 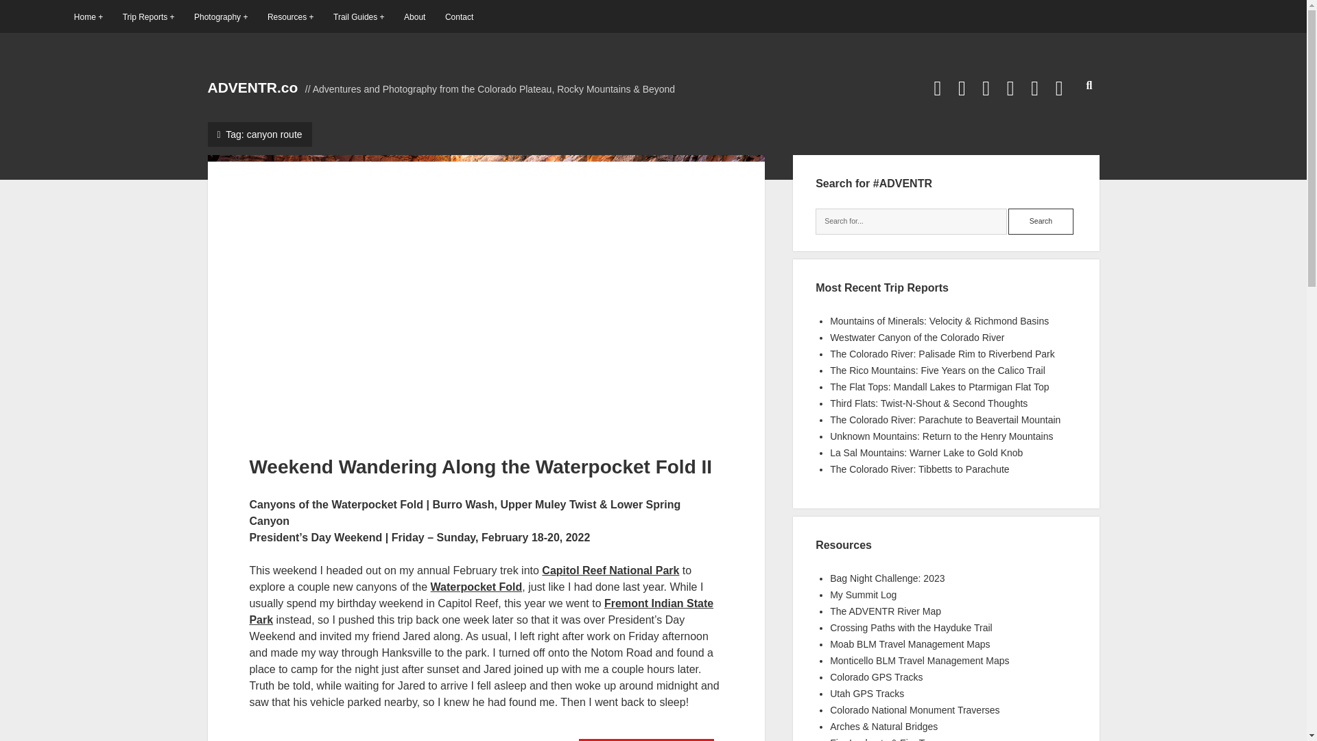 I want to click on Home, so click(x=88, y=16).